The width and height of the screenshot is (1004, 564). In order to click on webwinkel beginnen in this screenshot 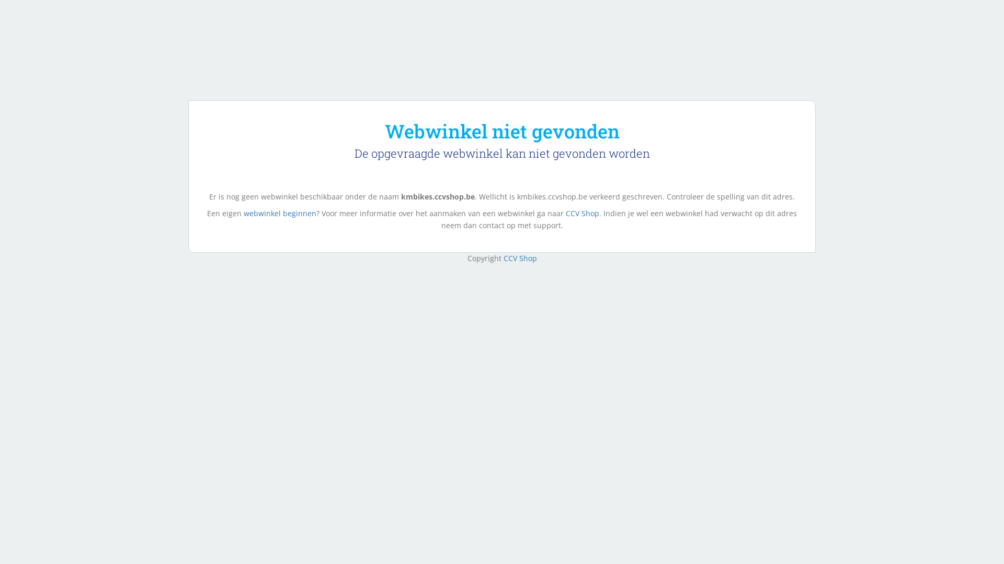, I will do `click(280, 213)`.